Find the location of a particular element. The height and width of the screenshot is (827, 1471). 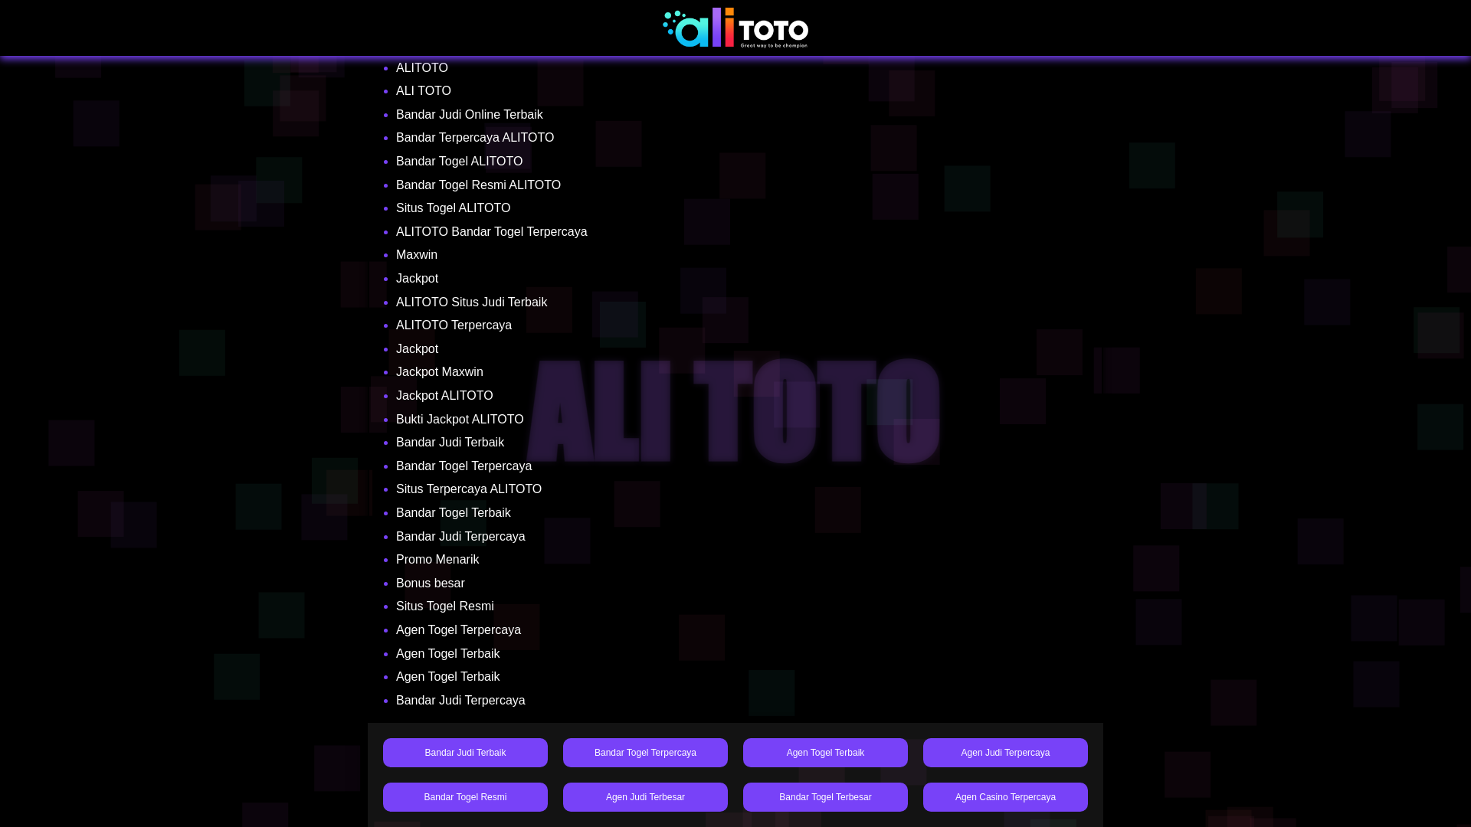

Agen Togel Terbaik is located at coordinates (824, 753).